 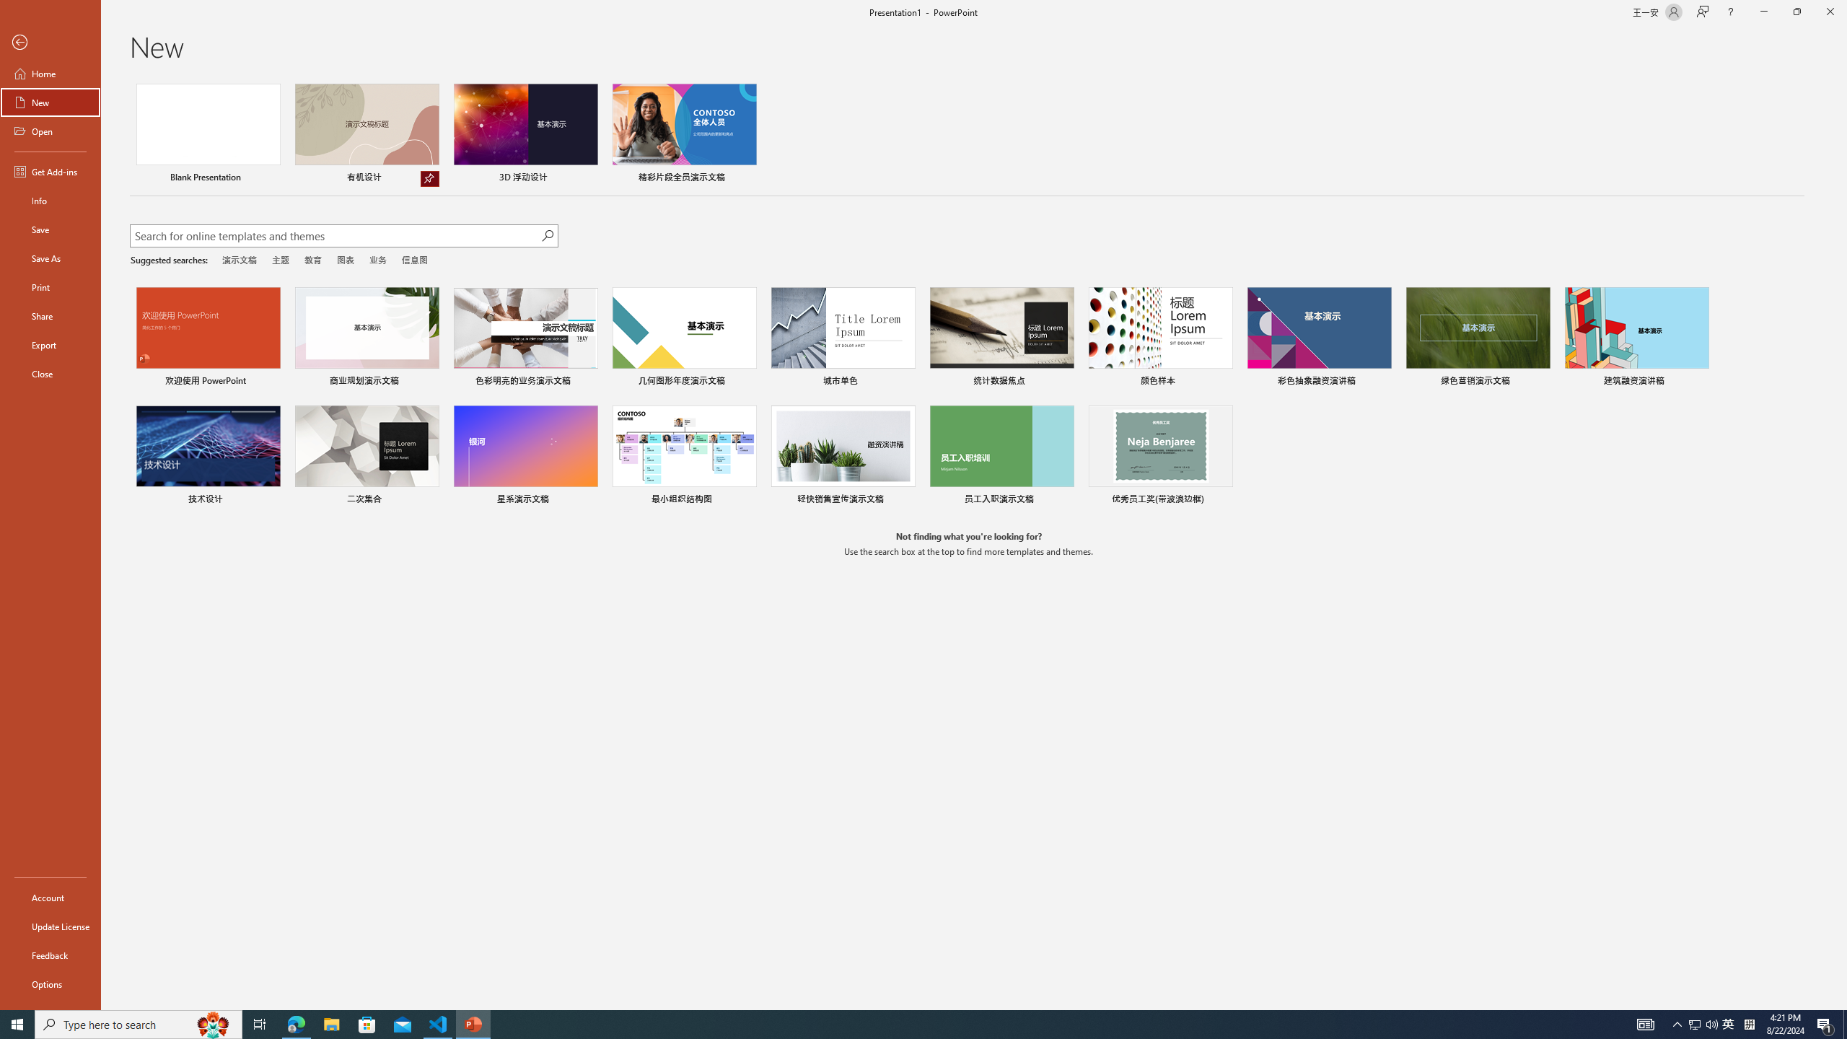 What do you see at coordinates (1841, 543) in the screenshot?
I see `Class: NetUIScrollBar` at bounding box center [1841, 543].